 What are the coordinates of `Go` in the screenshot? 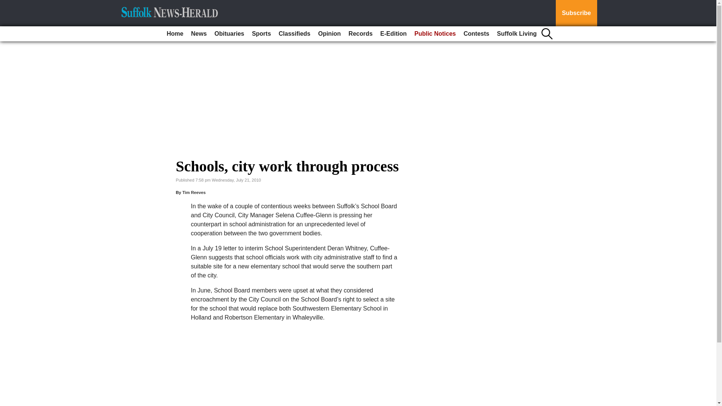 It's located at (7, 5).